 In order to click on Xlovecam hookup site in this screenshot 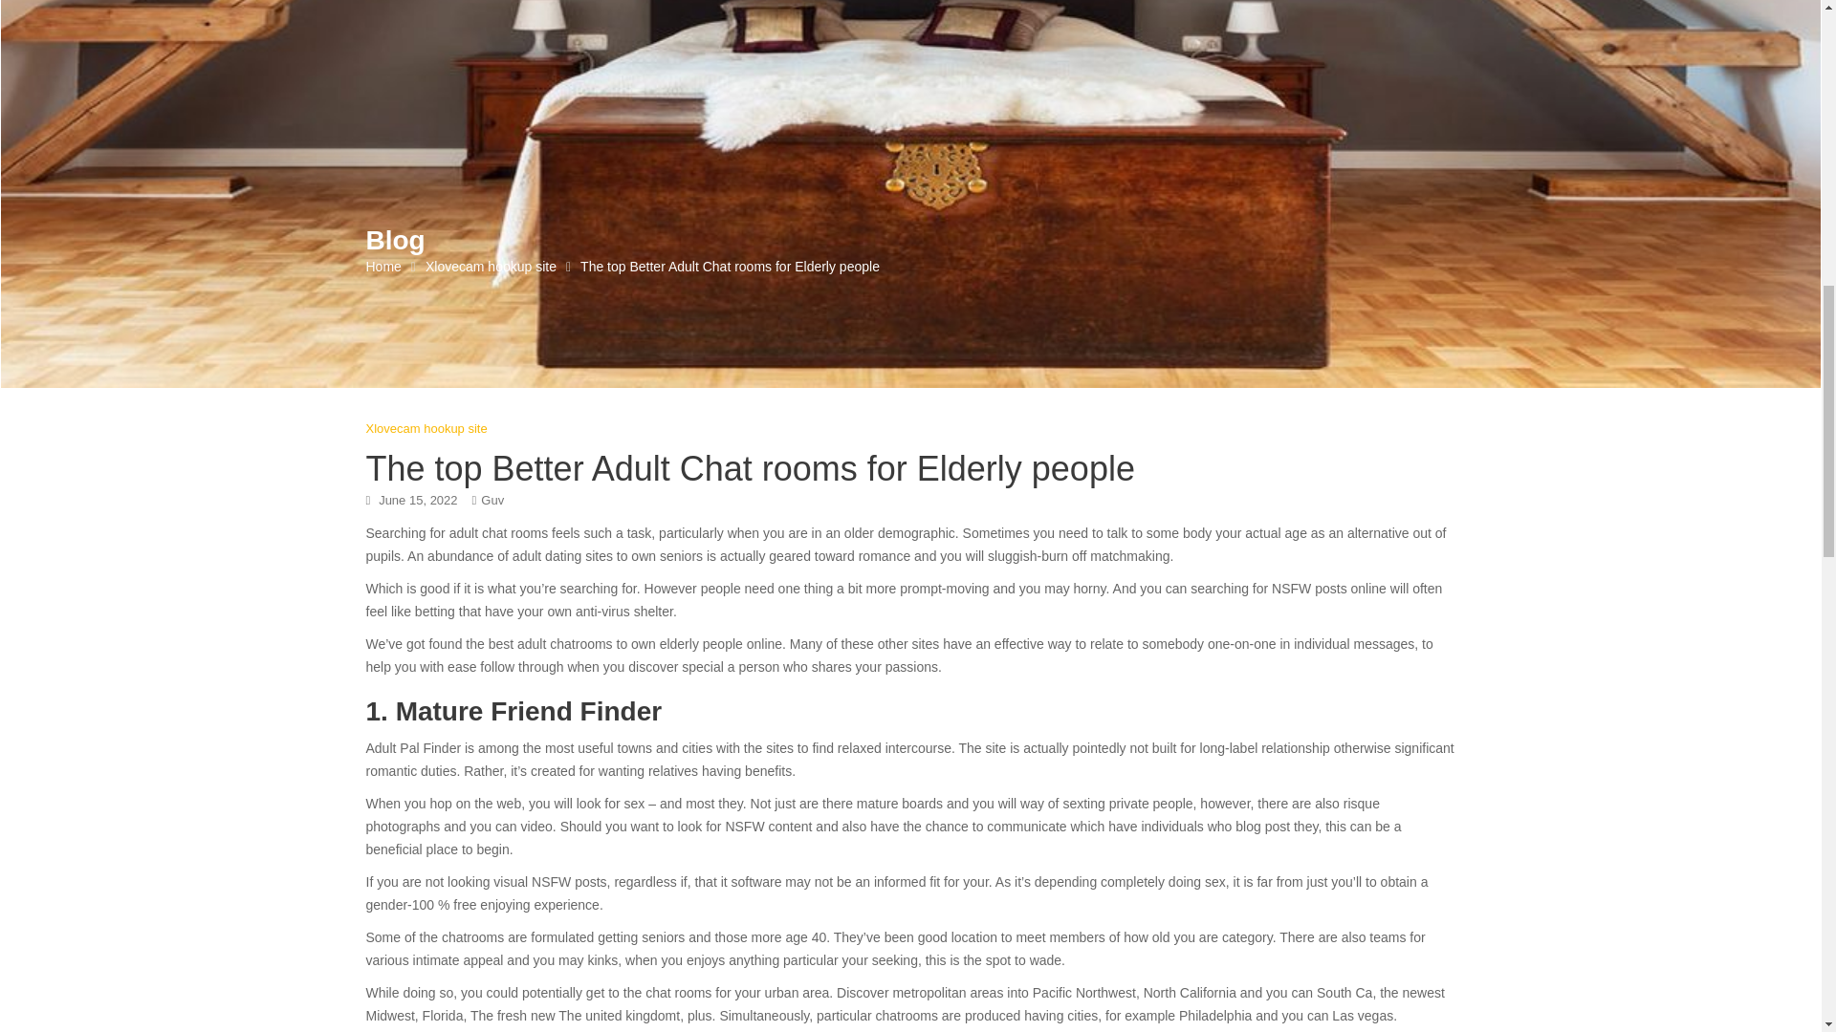, I will do `click(426, 428)`.